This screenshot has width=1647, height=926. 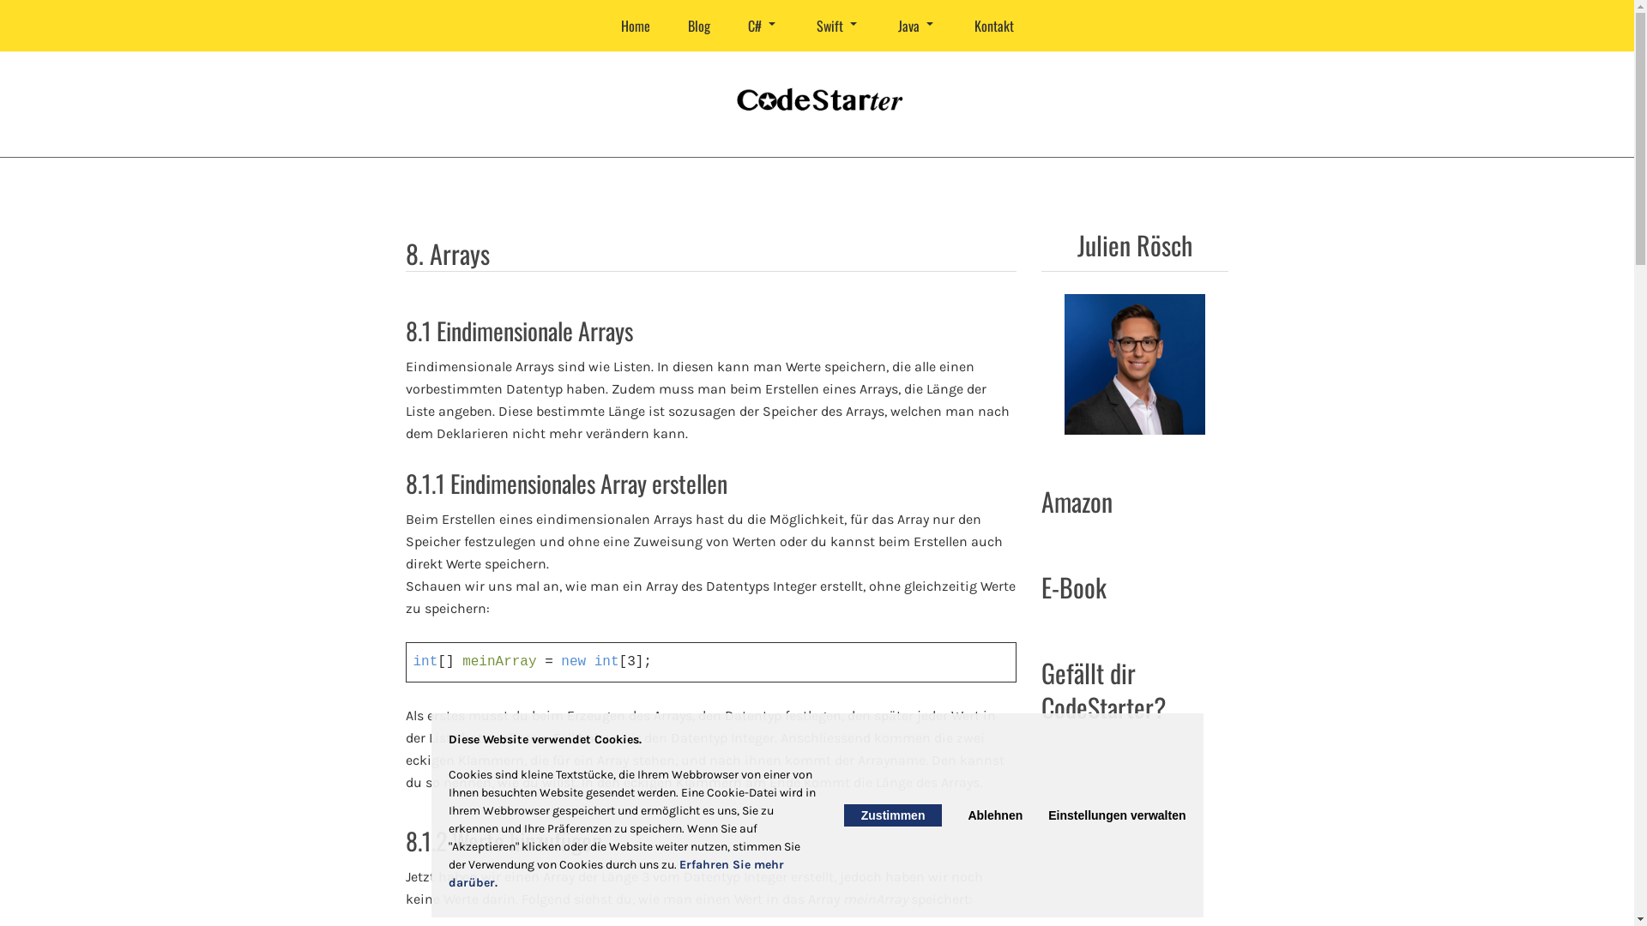 What do you see at coordinates (1117, 815) in the screenshot?
I see `Einstellungen verwalten` at bounding box center [1117, 815].